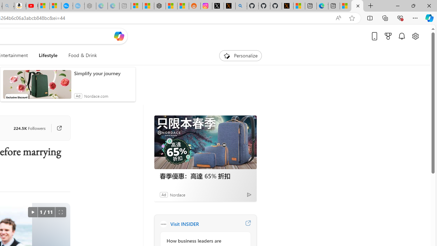 The height and width of the screenshot is (246, 437). Describe the element at coordinates (371, 6) in the screenshot. I see `New Tab` at that location.